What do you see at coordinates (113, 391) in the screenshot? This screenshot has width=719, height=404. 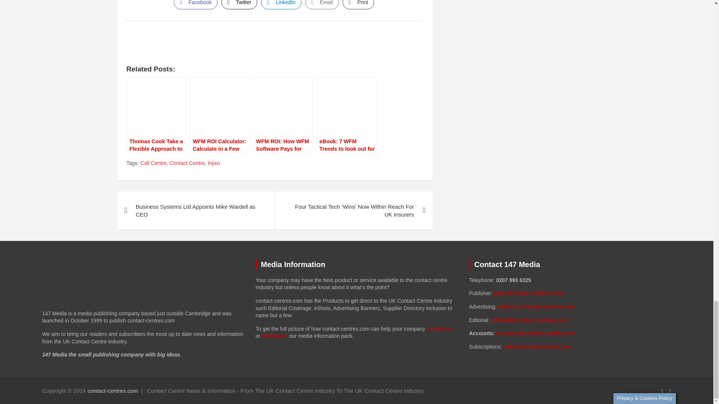 I see `contact-centres.com` at bounding box center [113, 391].